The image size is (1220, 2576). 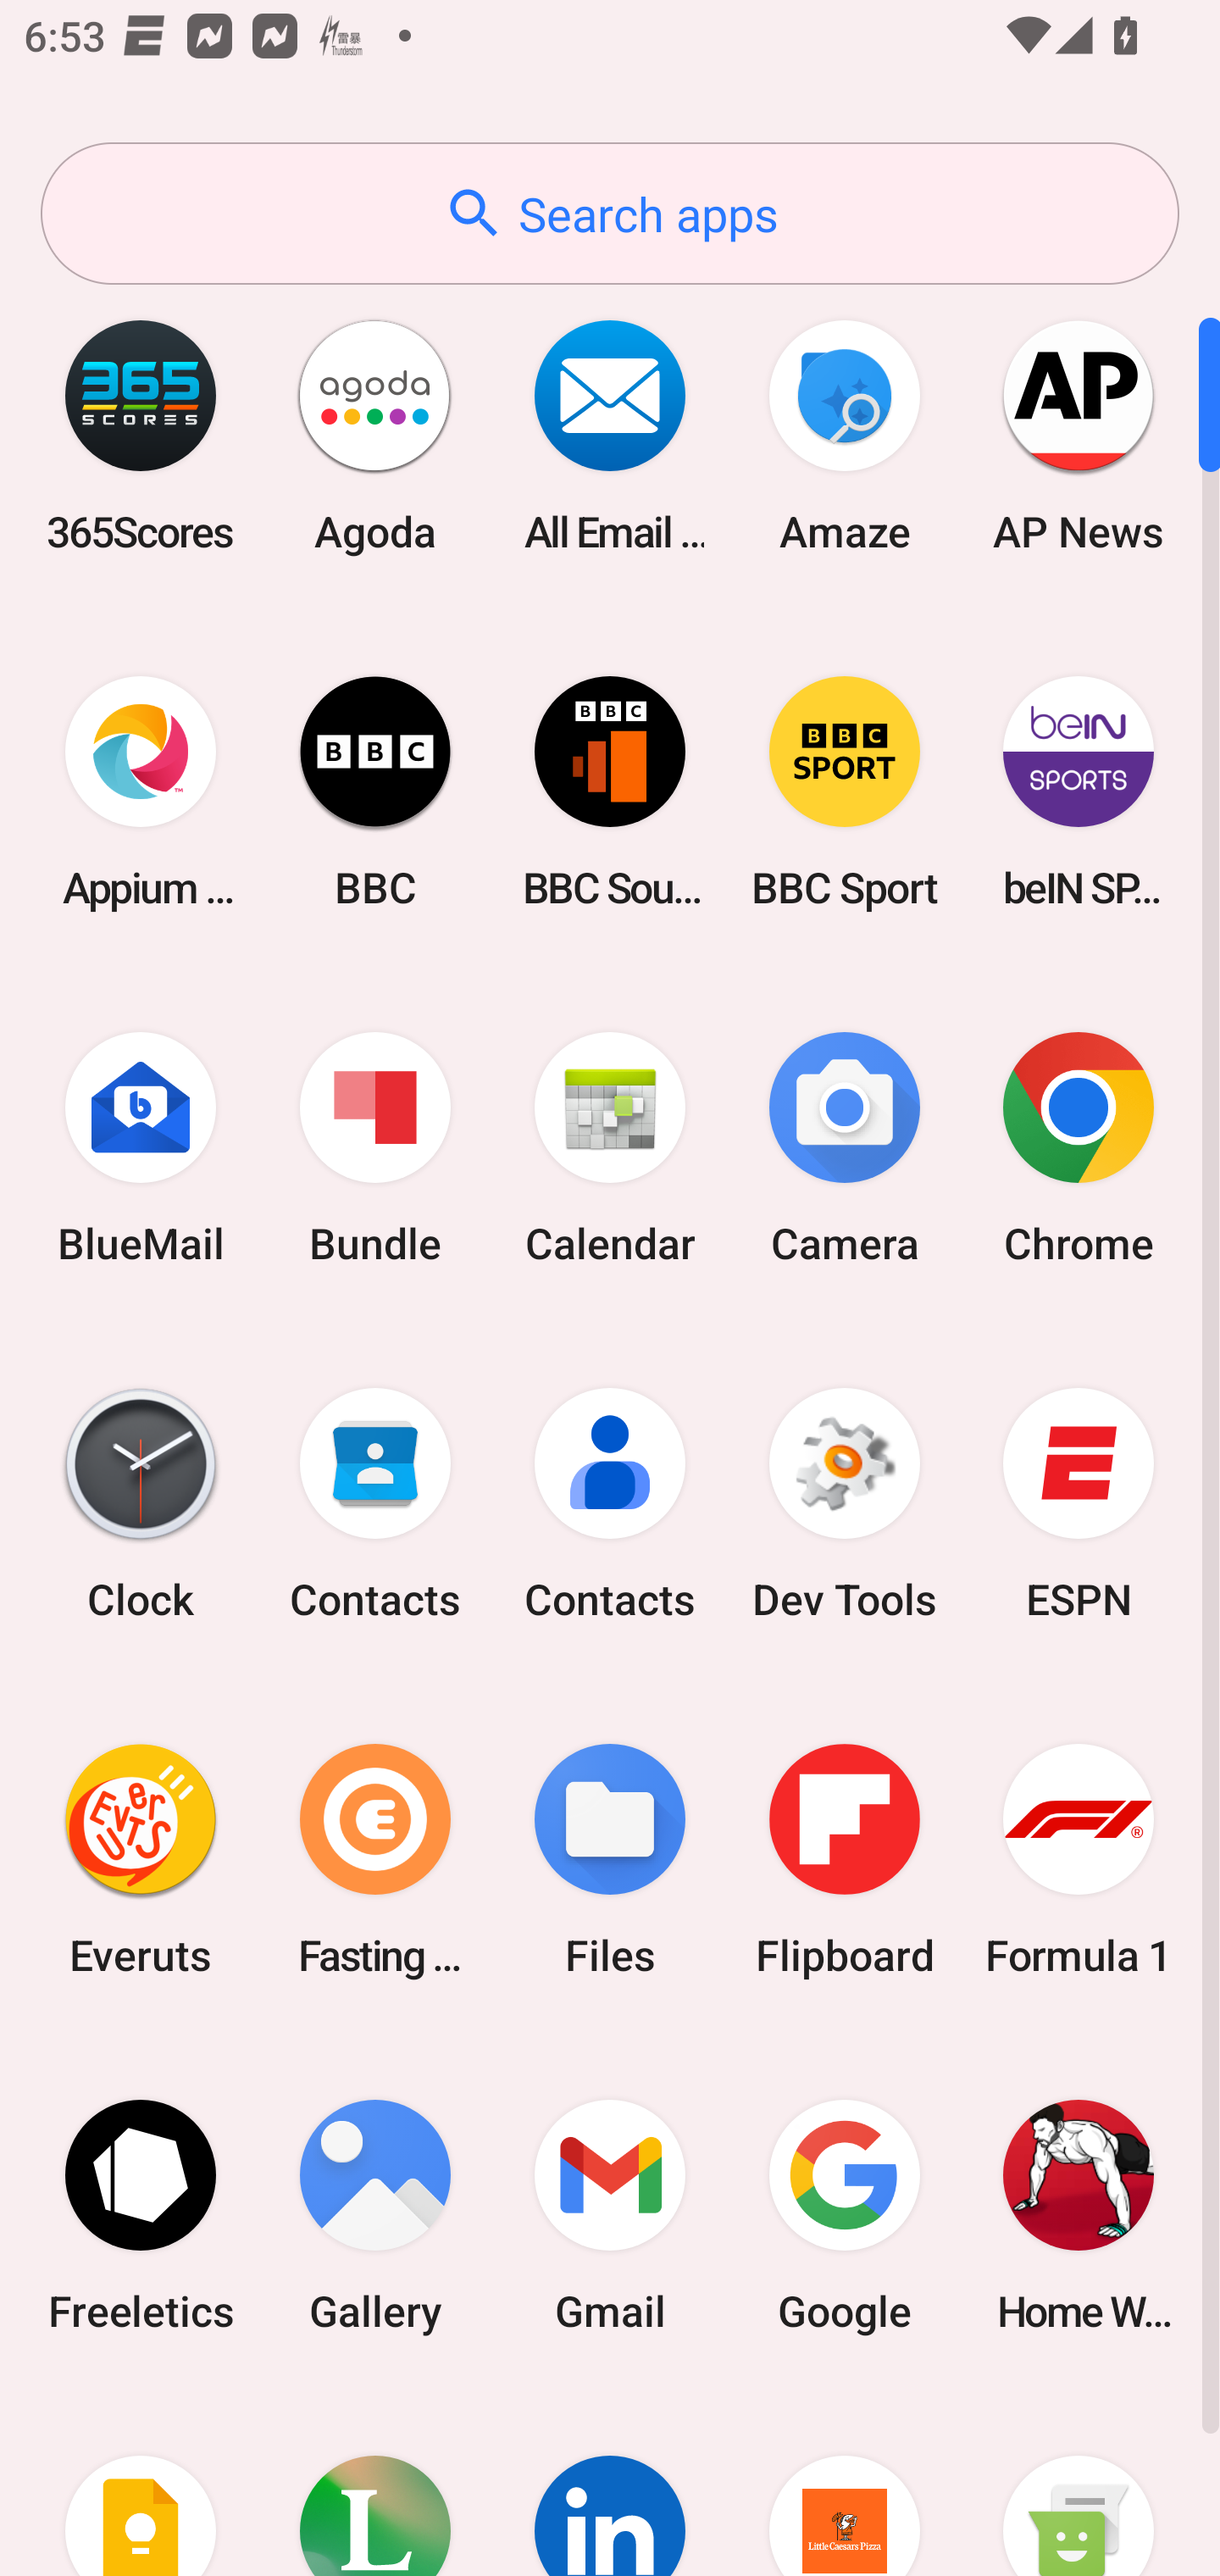 What do you see at coordinates (141, 1859) in the screenshot?
I see `Everuts` at bounding box center [141, 1859].